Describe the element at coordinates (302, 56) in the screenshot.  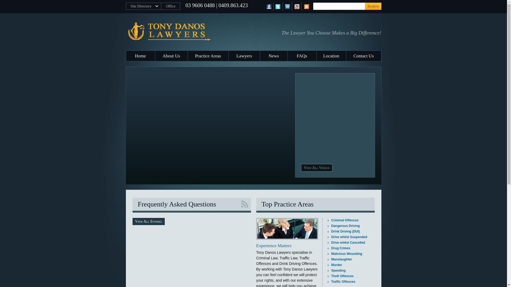
I see `FAQs` at that location.